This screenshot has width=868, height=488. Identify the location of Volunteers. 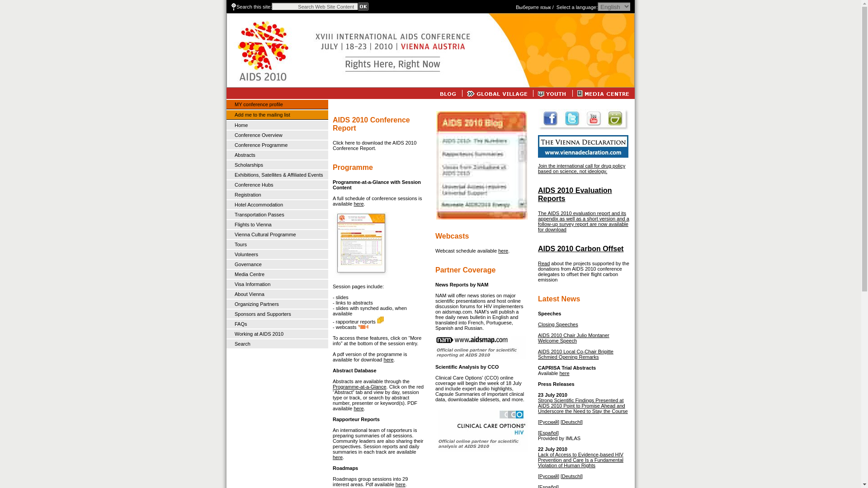
(246, 254).